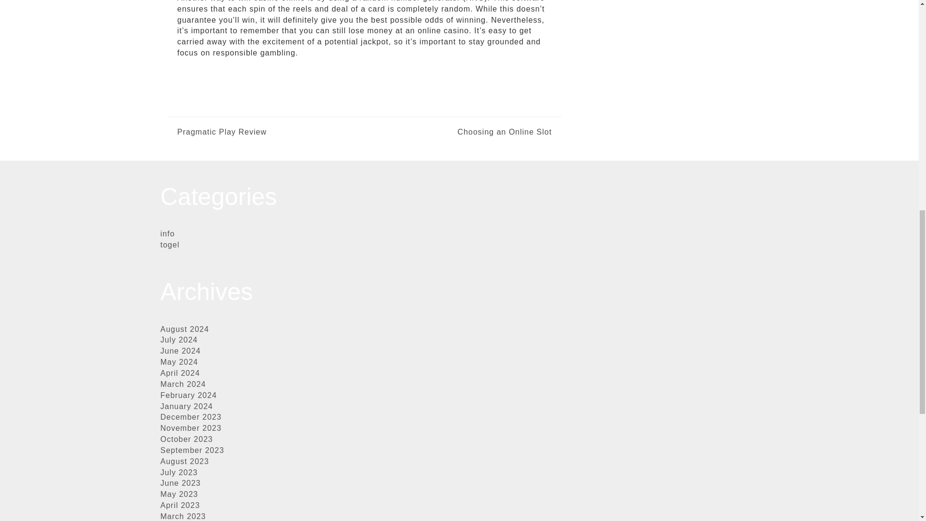 Image resolution: width=926 pixels, height=521 pixels. Describe the element at coordinates (222, 132) in the screenshot. I see `Pragmatic Play Review` at that location.